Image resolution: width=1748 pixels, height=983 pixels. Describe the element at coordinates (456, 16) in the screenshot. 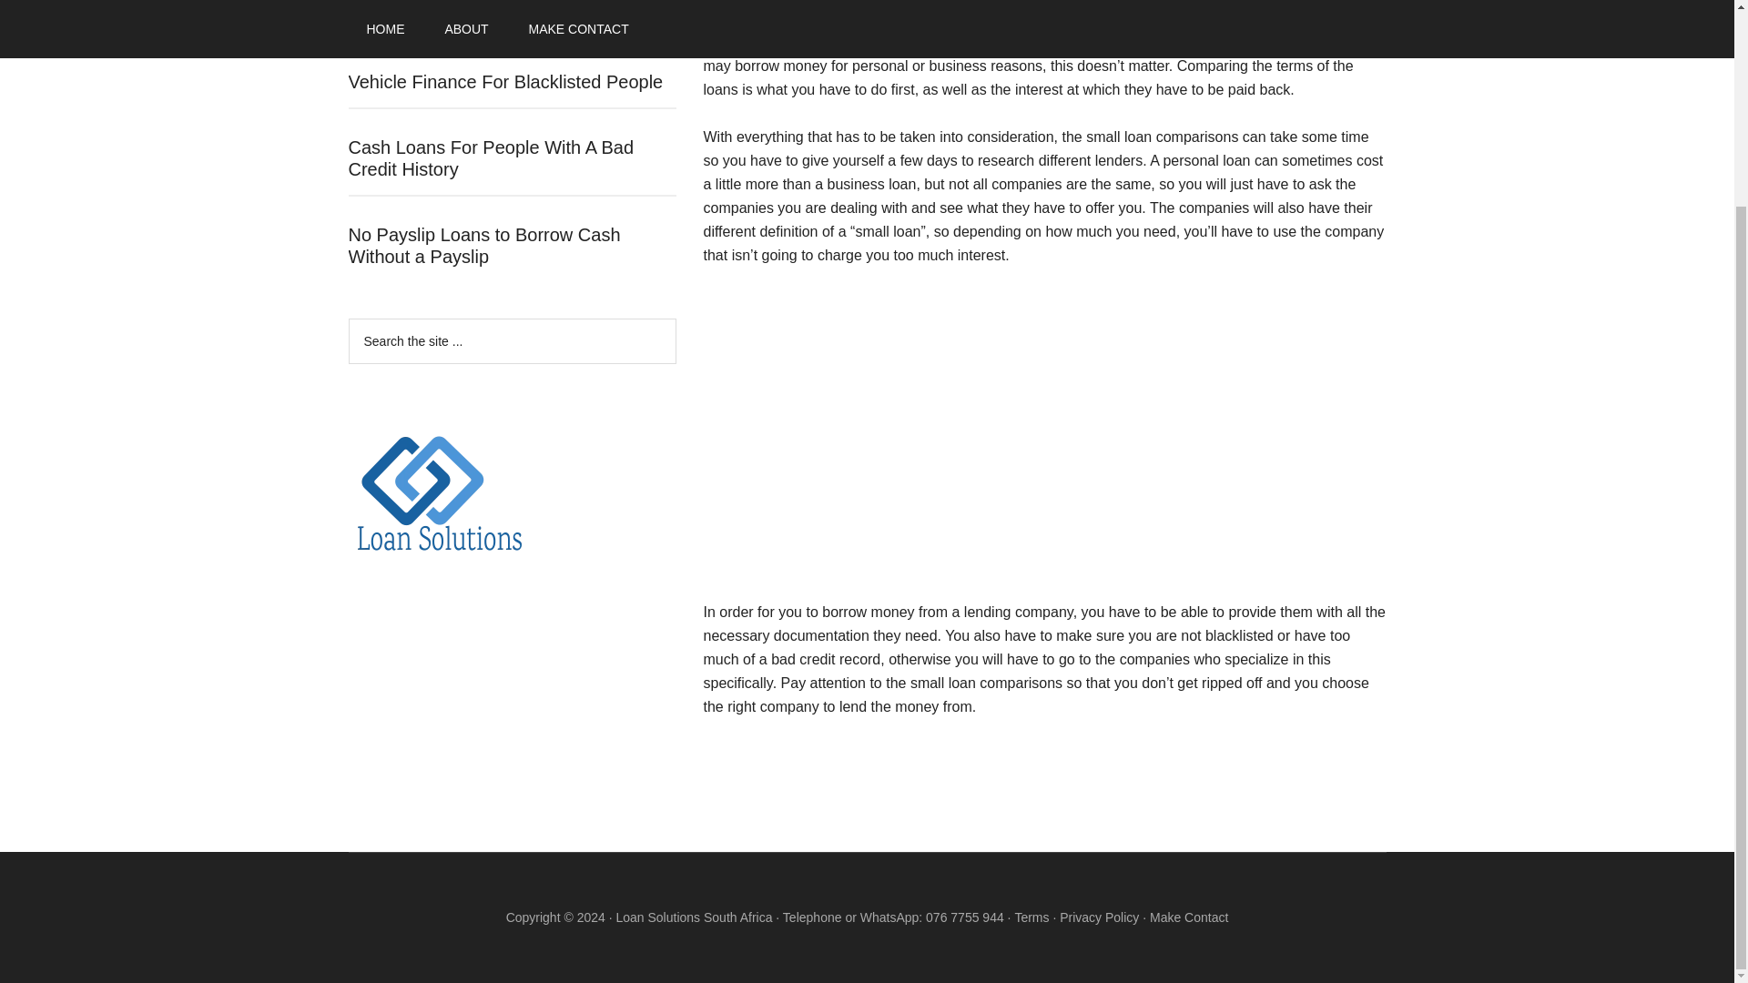

I see `Bad Credit Personal Loans` at that location.